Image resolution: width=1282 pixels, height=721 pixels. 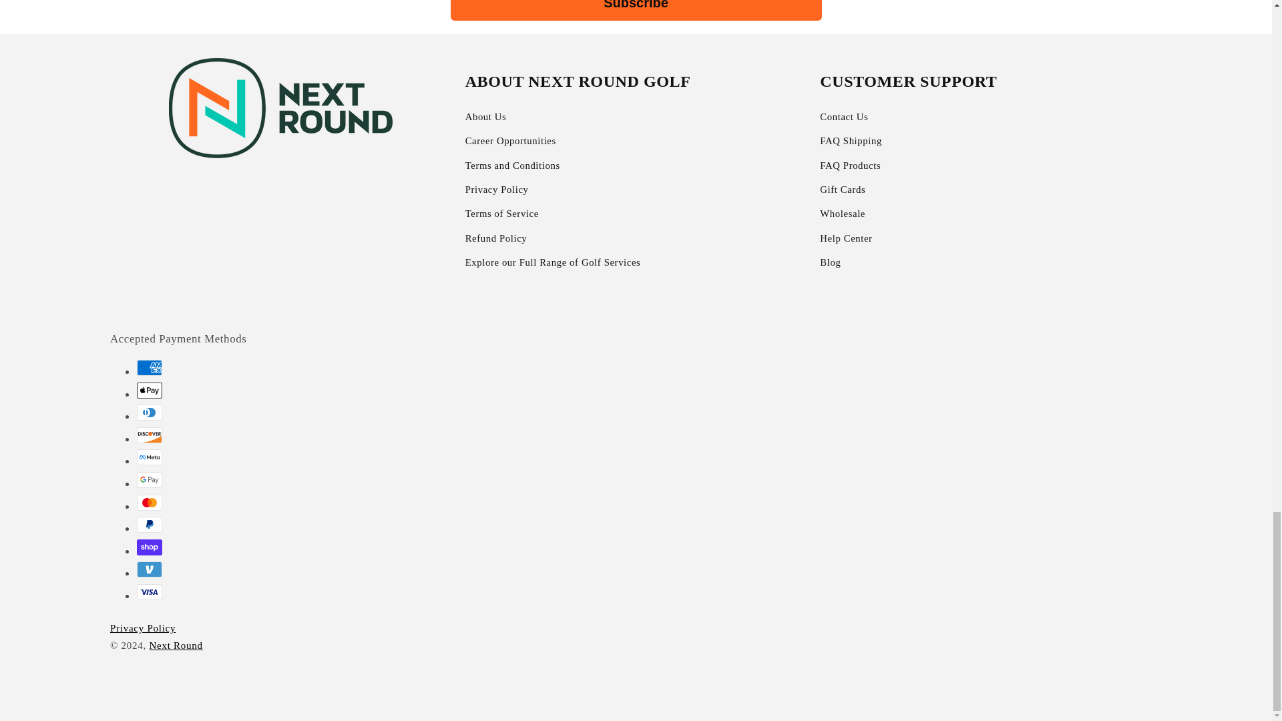 What do you see at coordinates (150, 569) in the screenshot?
I see `Venmo` at bounding box center [150, 569].